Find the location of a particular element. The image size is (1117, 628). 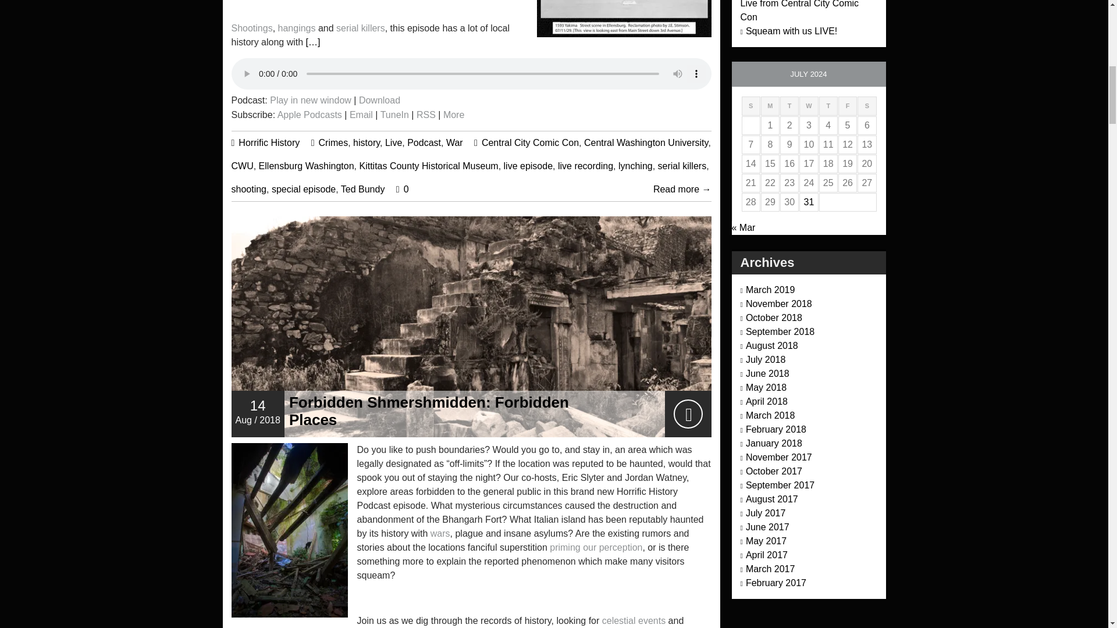

serial killers is located at coordinates (361, 28).